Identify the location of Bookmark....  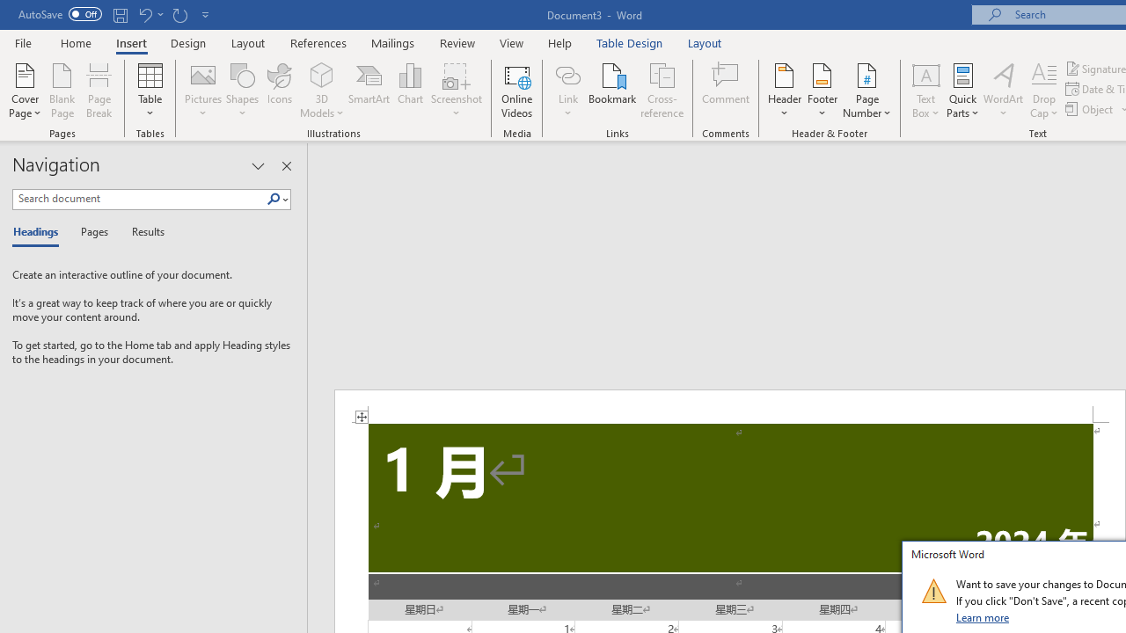
(612, 90).